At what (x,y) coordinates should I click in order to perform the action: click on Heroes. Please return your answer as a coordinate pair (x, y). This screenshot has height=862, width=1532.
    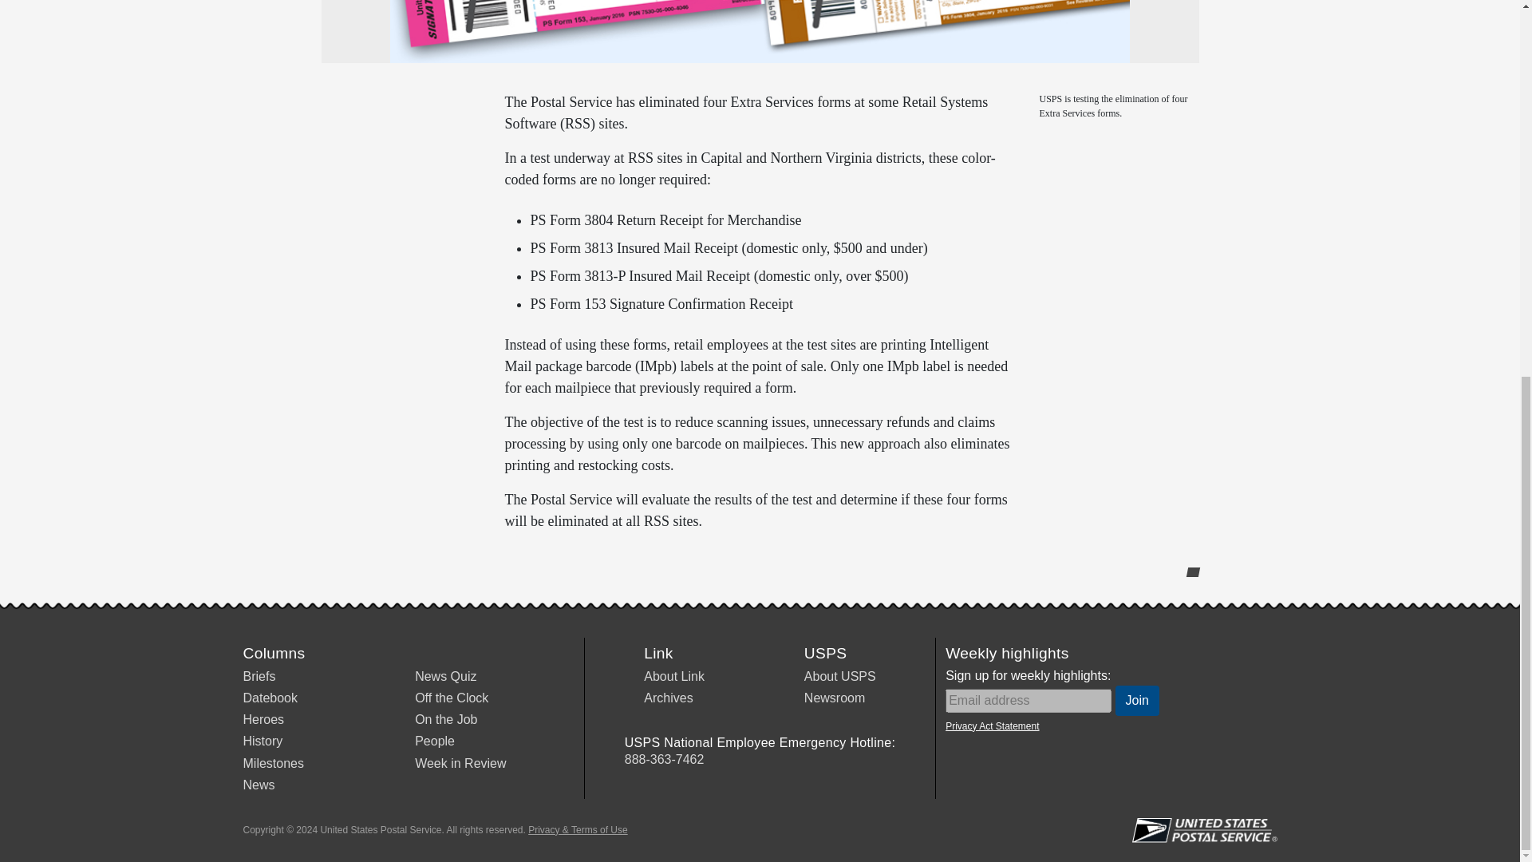
    Looking at the image, I should click on (263, 720).